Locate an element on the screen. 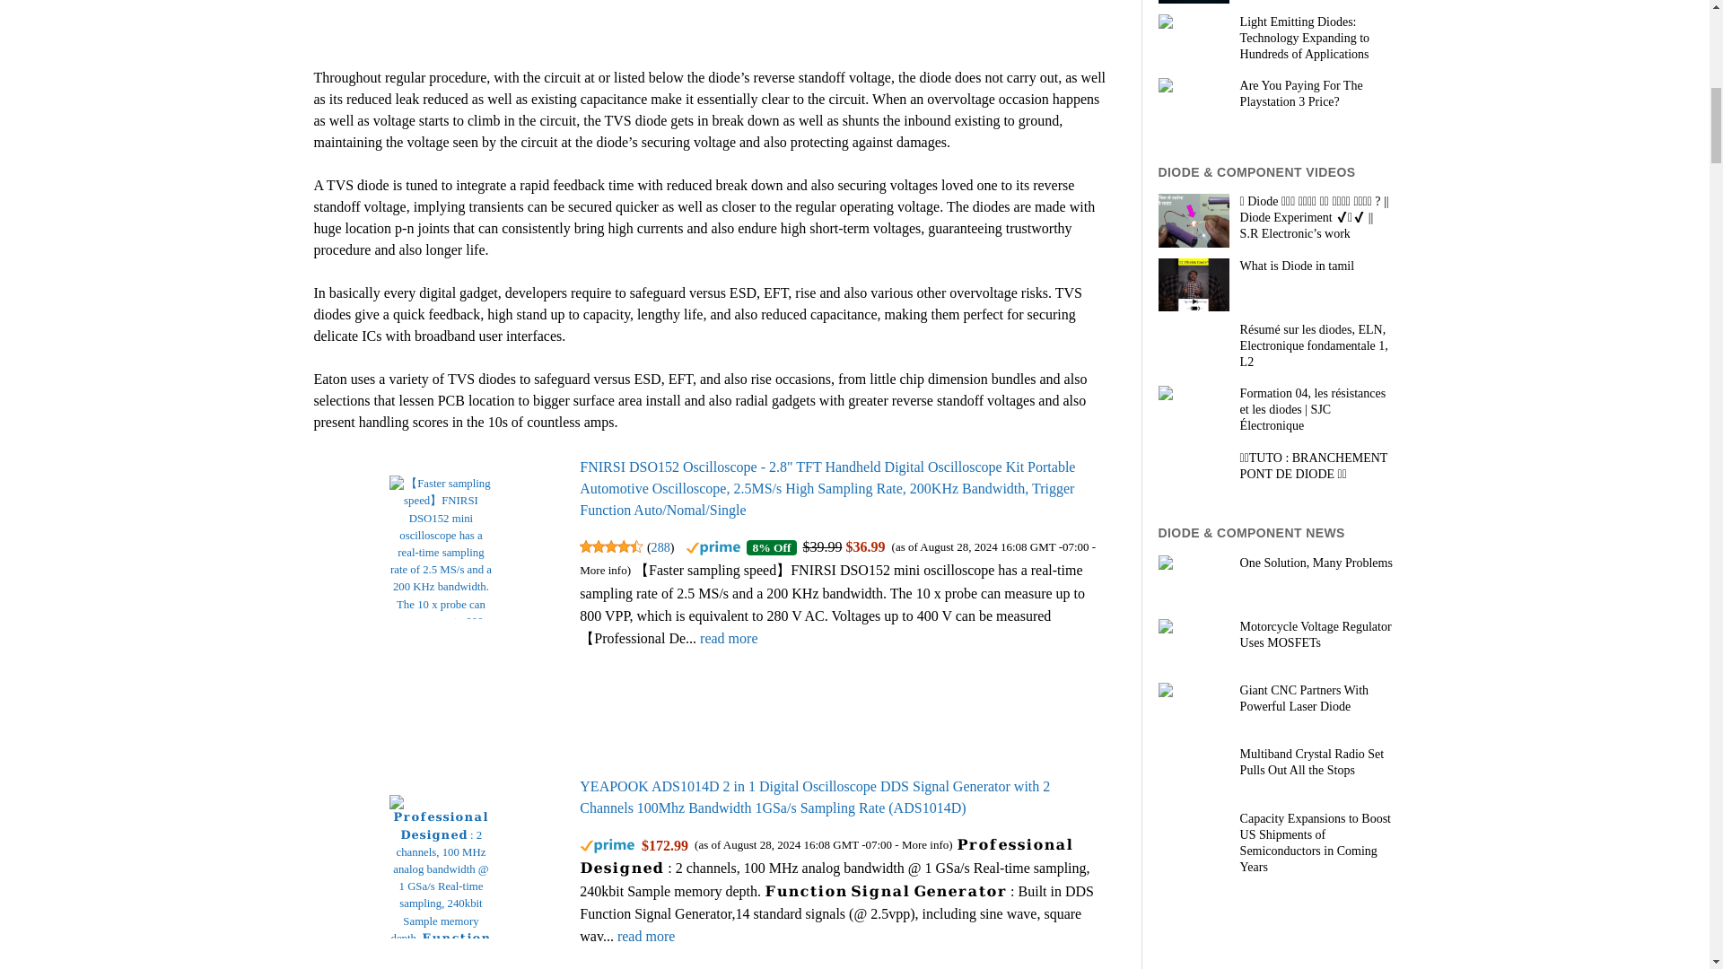 This screenshot has width=1723, height=969. read more is located at coordinates (646, 935).